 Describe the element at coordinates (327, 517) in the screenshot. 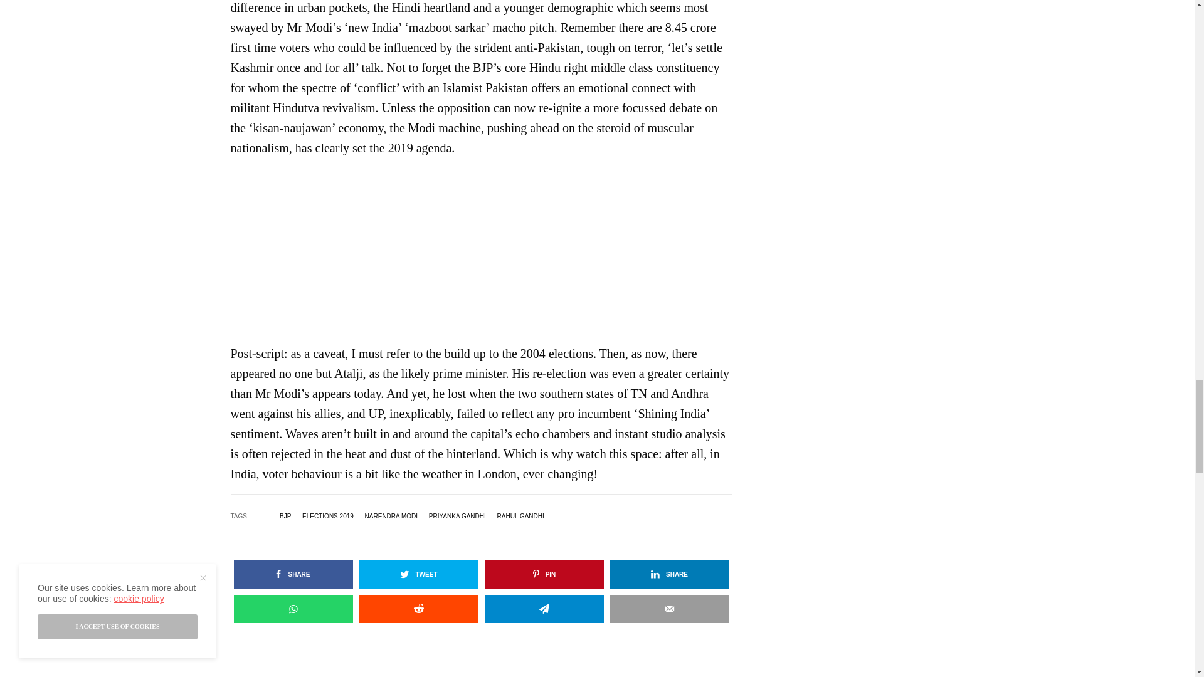

I see `ELECTIONS 2019` at that location.